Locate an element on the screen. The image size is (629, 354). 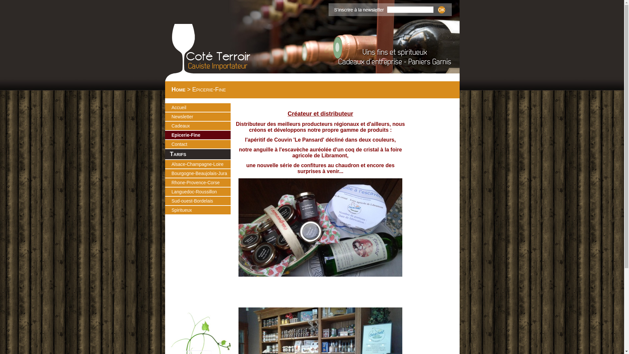
Languedoc-Roussillon is located at coordinates (201, 192).